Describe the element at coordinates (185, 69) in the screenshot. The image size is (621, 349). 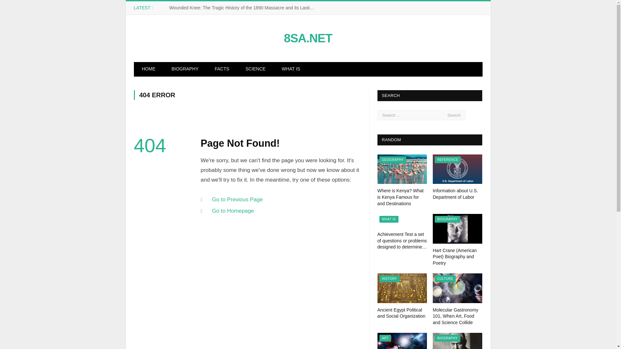
I see `BIOGRAPHY` at that location.